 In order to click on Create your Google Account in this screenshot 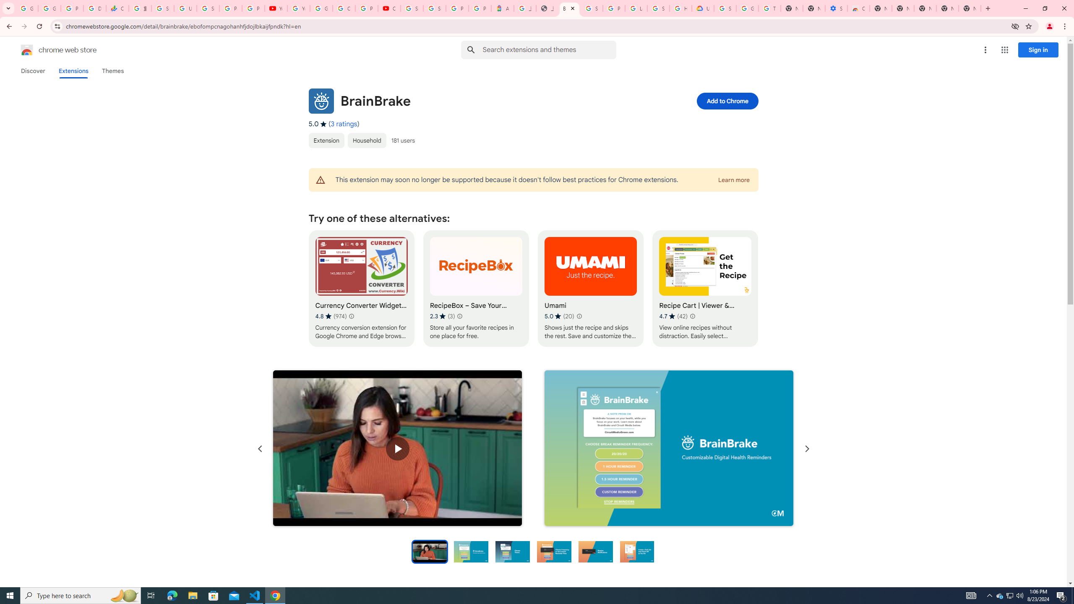, I will do `click(344, 8)`.